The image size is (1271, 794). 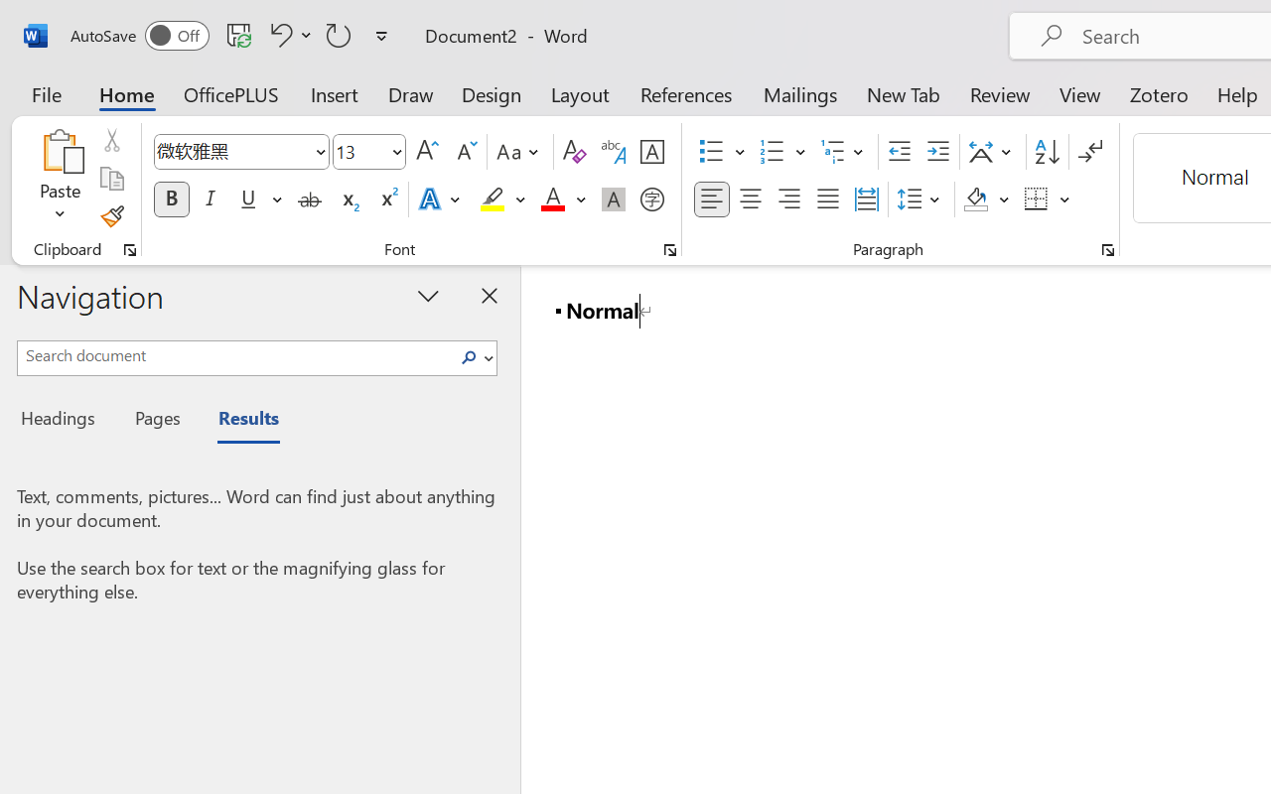 What do you see at coordinates (900, 152) in the screenshot?
I see `Decrease Indent` at bounding box center [900, 152].